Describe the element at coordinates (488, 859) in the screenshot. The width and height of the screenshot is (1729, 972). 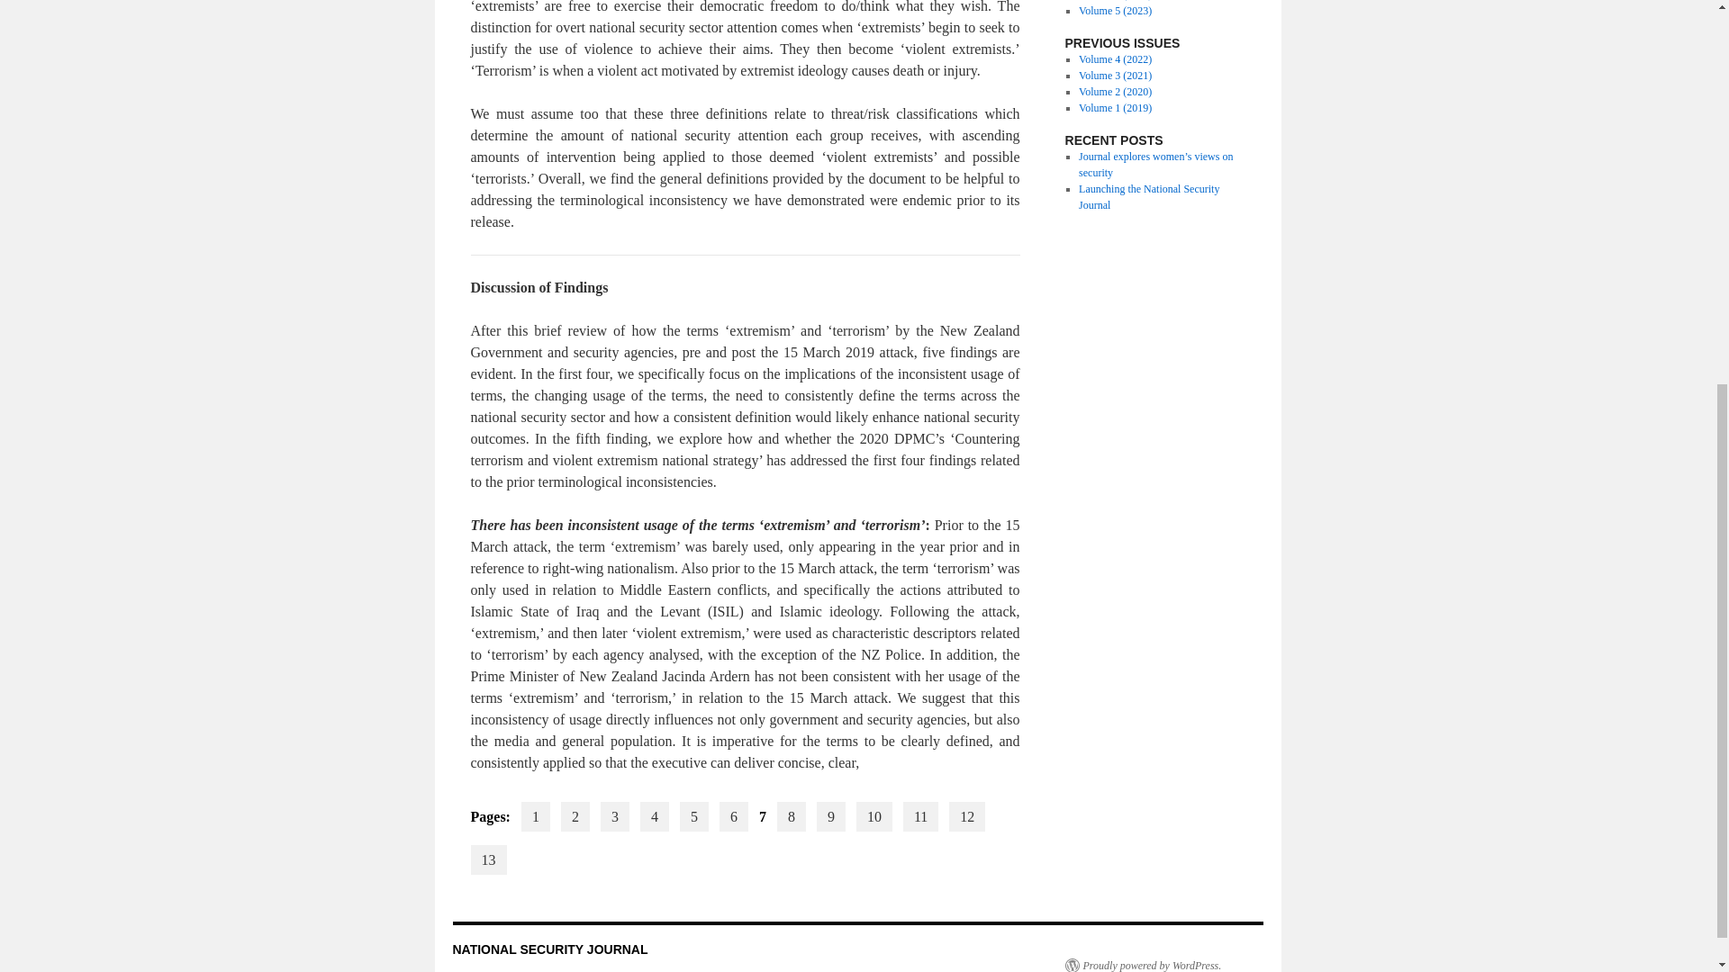
I see `13` at that location.